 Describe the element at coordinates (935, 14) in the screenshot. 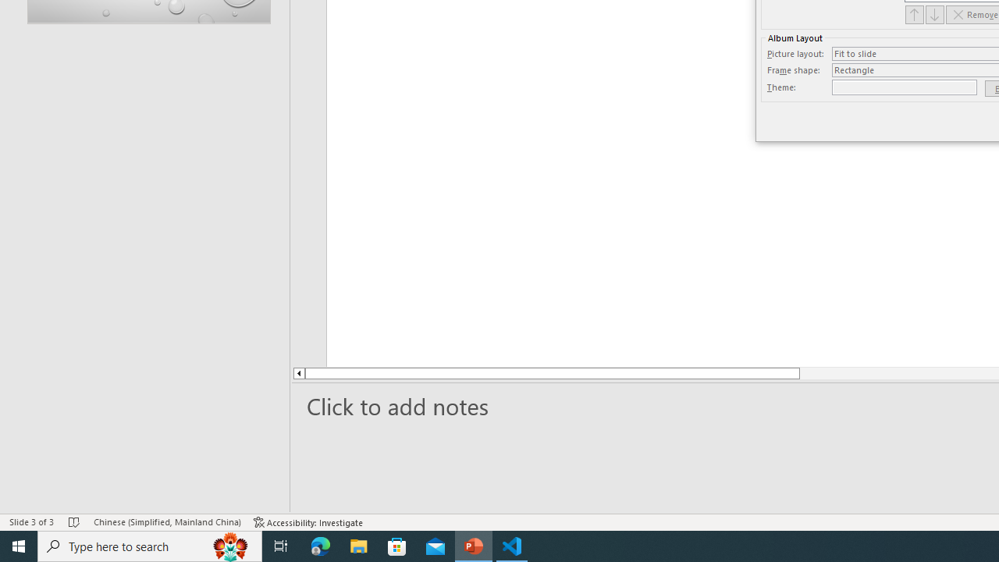

I see `Next Item` at that location.